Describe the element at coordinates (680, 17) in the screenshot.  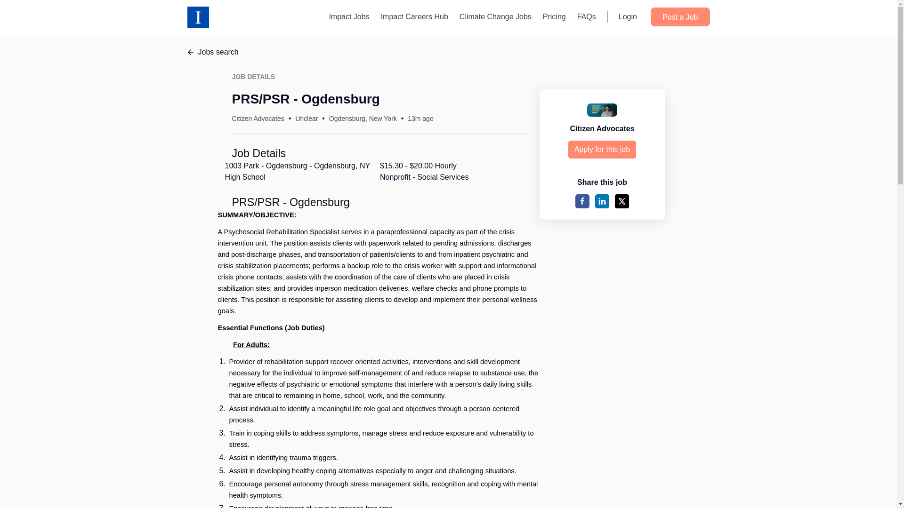
I see `Post a Job` at that location.